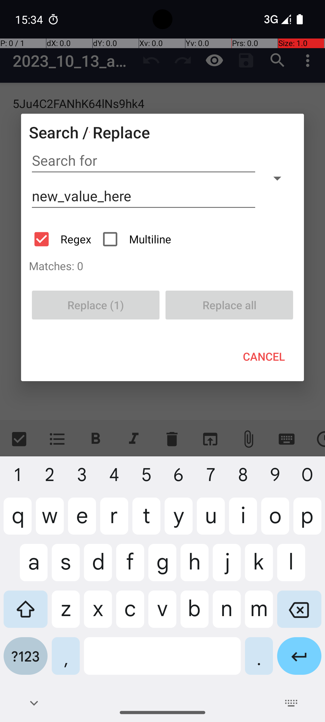  What do you see at coordinates (144, 161) in the screenshot?
I see `Search for` at bounding box center [144, 161].